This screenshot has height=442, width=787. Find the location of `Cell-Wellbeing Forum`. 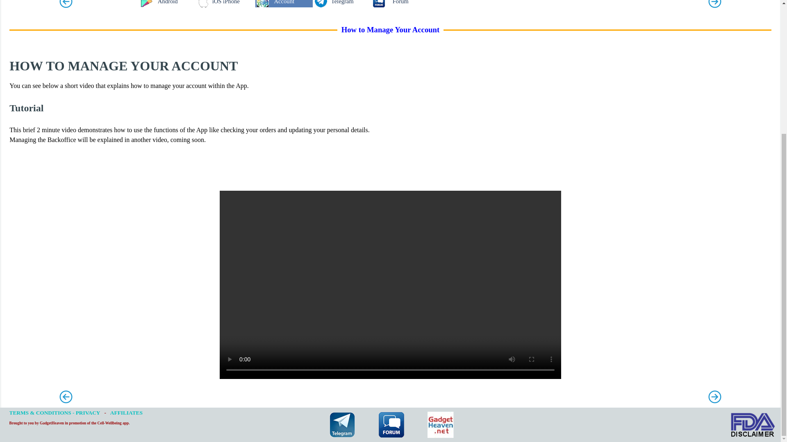

Cell-Wellbeing Forum is located at coordinates (391, 425).